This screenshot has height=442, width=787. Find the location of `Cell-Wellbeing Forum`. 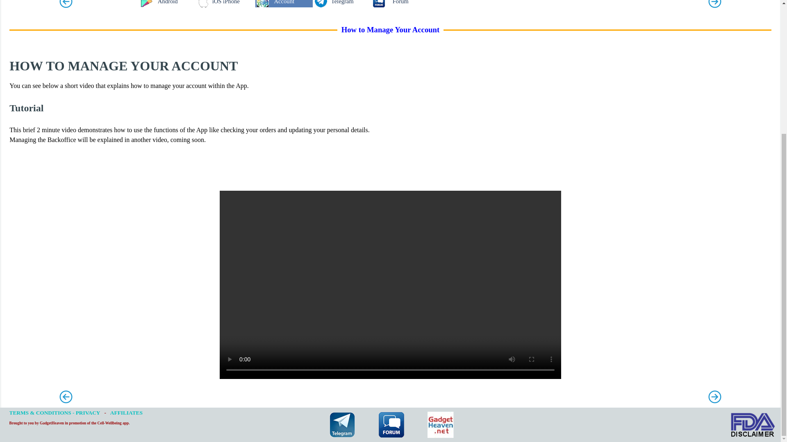

Cell-Wellbeing Forum is located at coordinates (391, 425).